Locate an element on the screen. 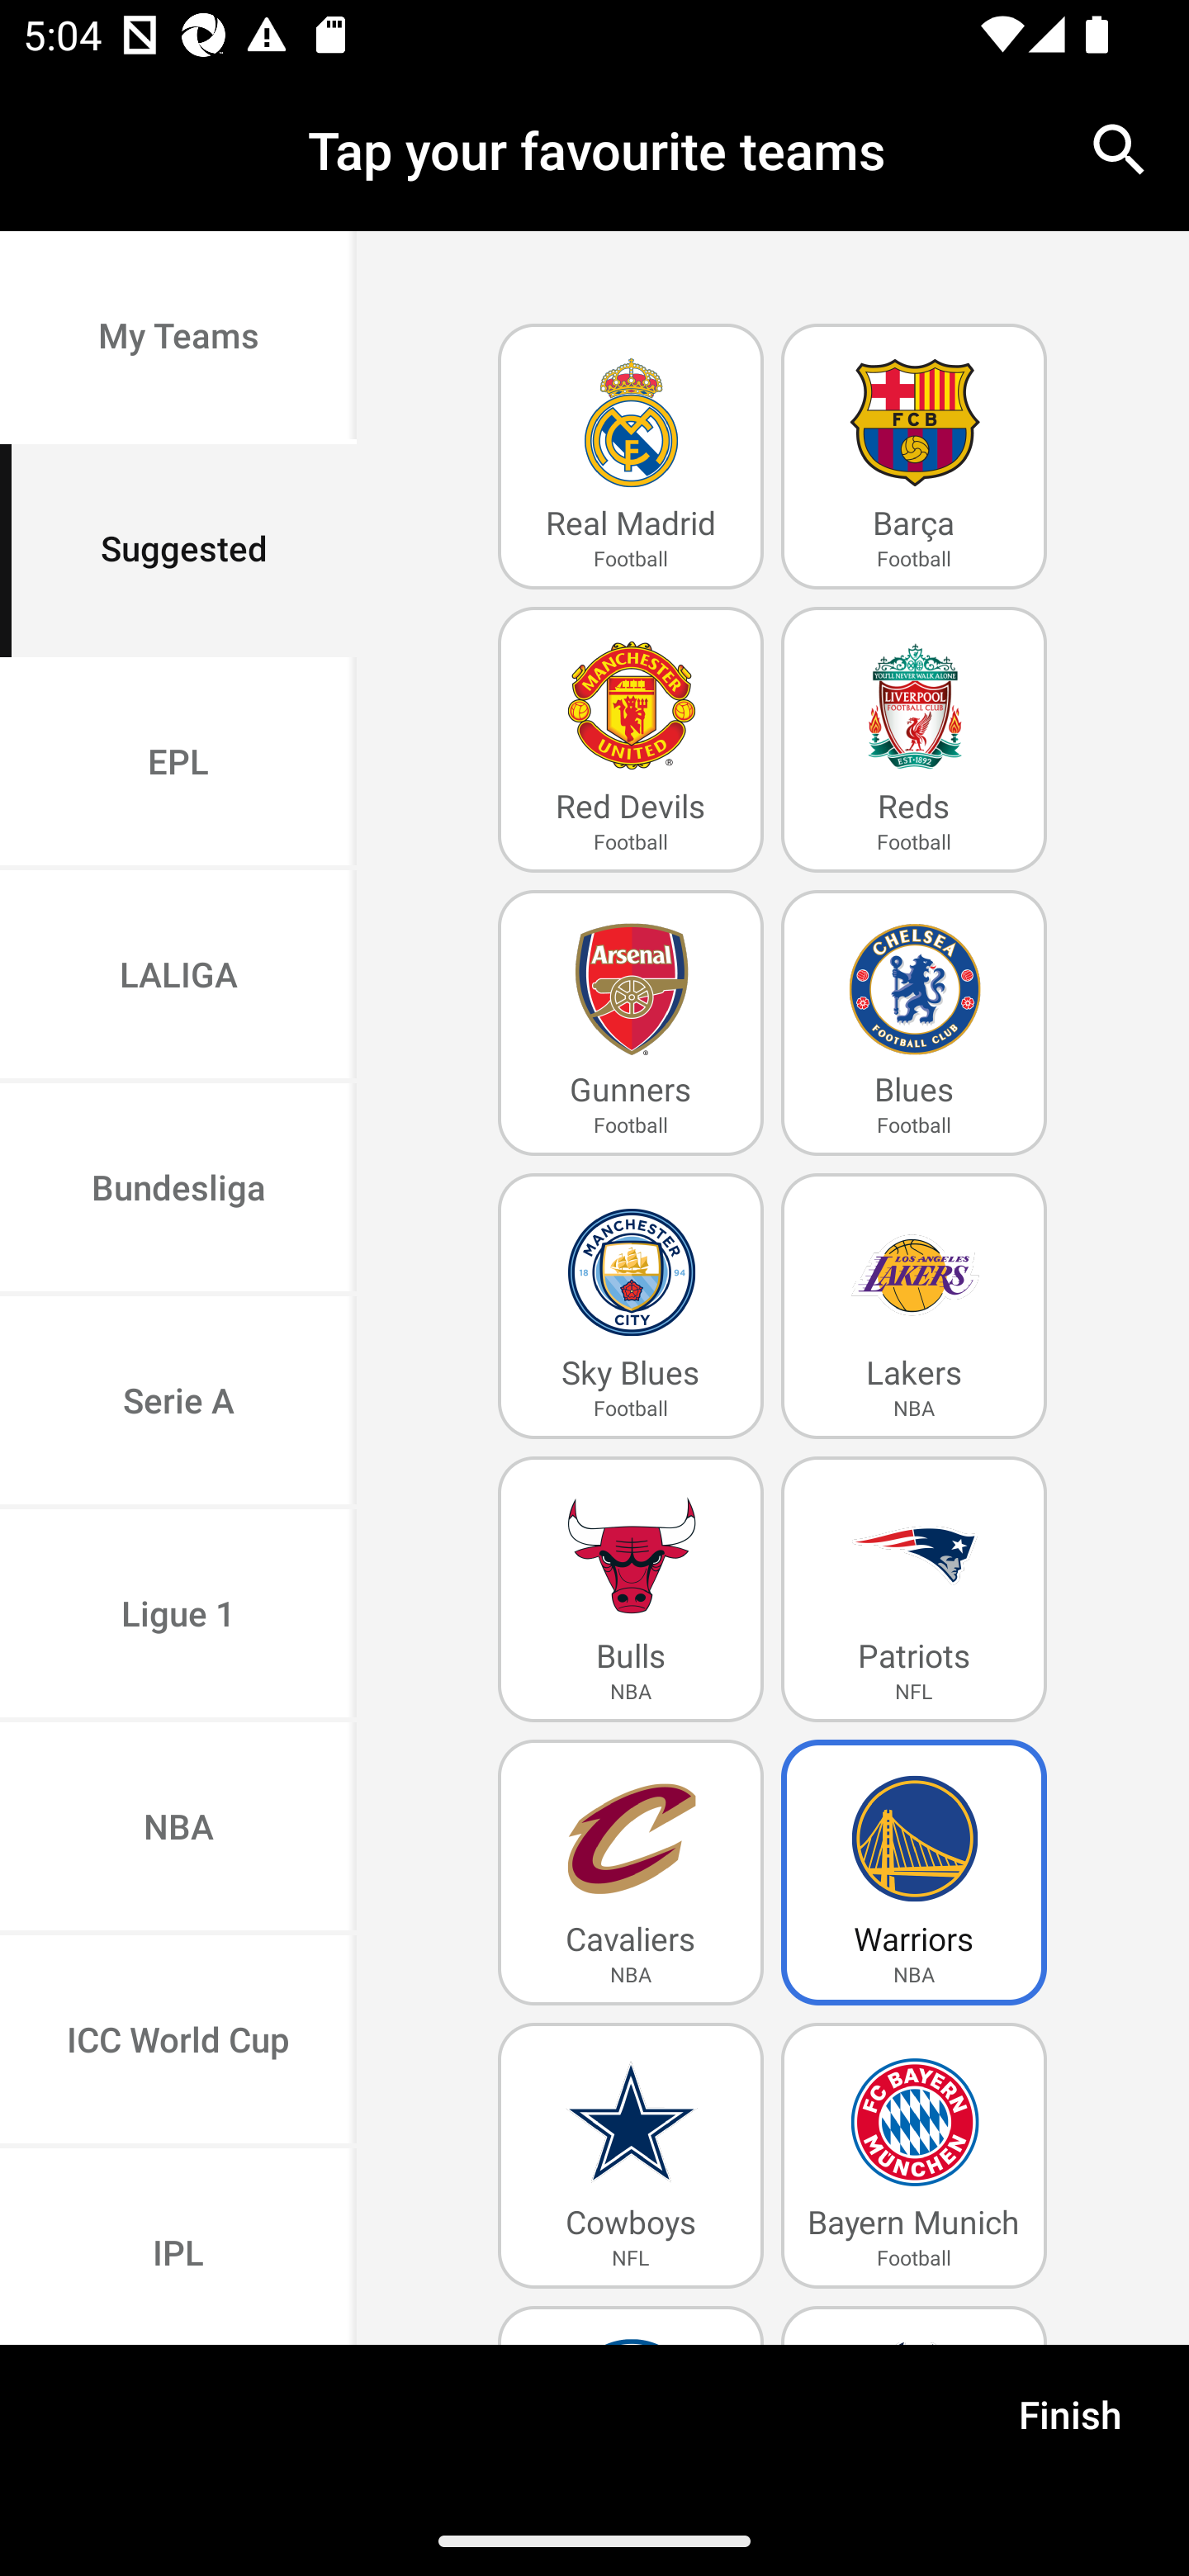 This screenshot has width=1189, height=2576. LALIGA is located at coordinates (178, 978).